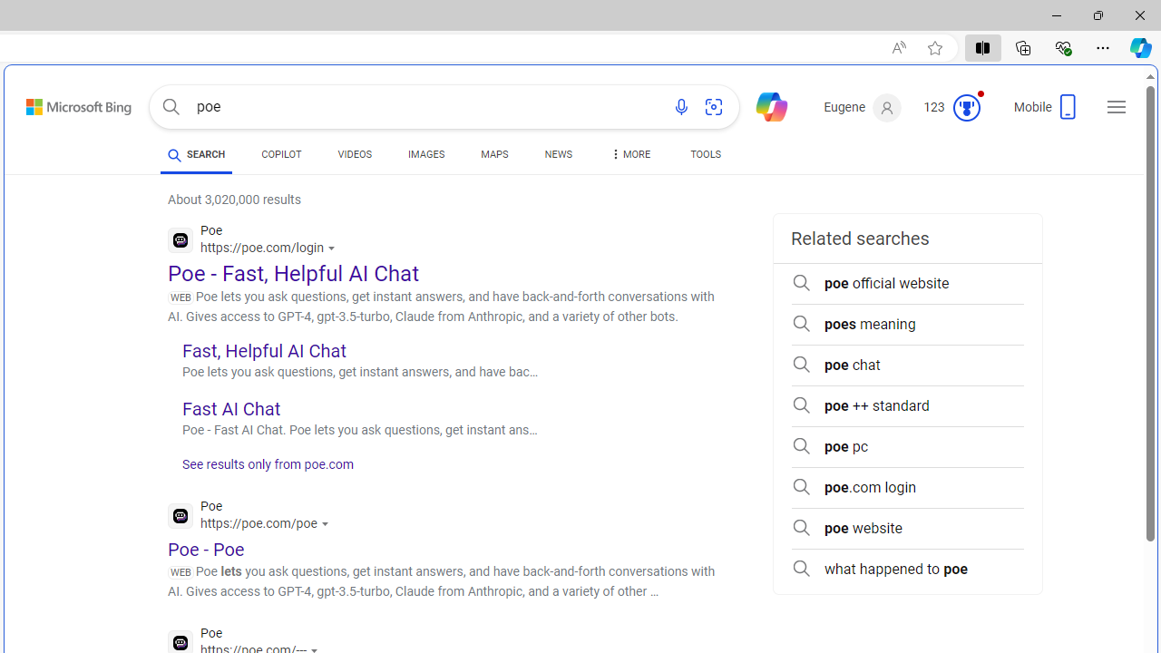  Describe the element at coordinates (1117, 107) in the screenshot. I see `Settings and quick links` at that location.